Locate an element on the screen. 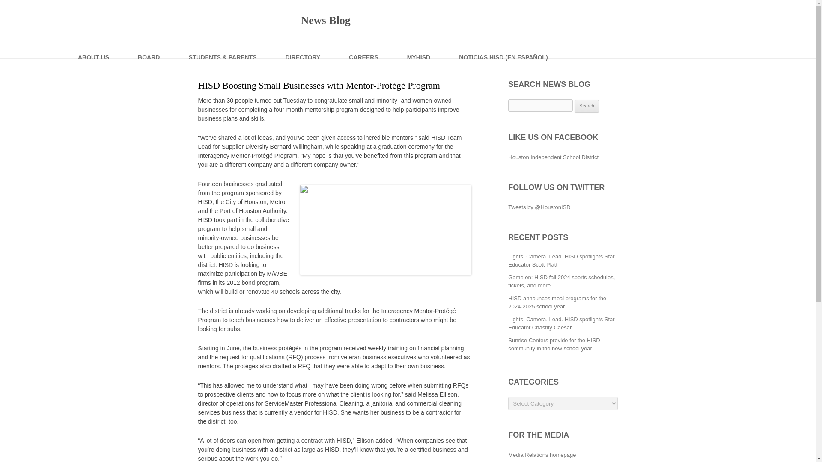 This screenshot has width=822, height=462. Game on: HISD fall 2024 sports schedules, tickets, and more is located at coordinates (561, 281).